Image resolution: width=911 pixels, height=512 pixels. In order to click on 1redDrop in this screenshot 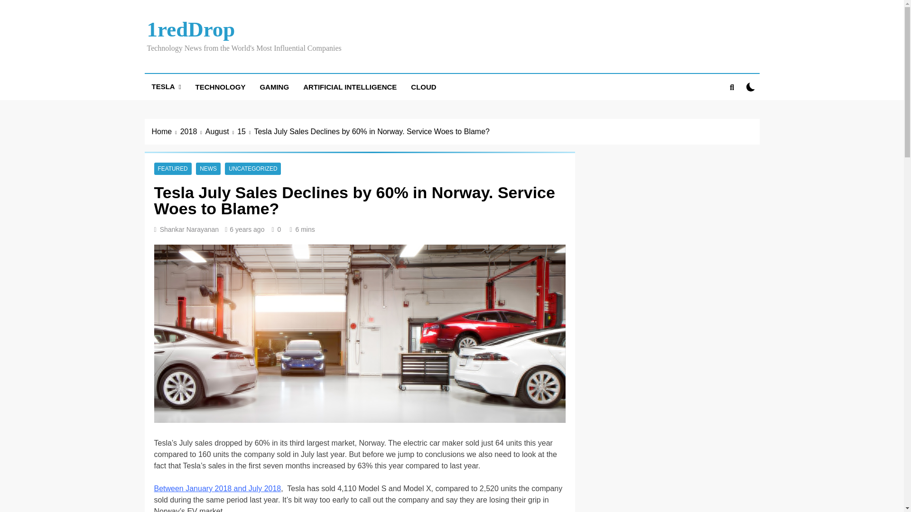, I will do `click(191, 29)`.